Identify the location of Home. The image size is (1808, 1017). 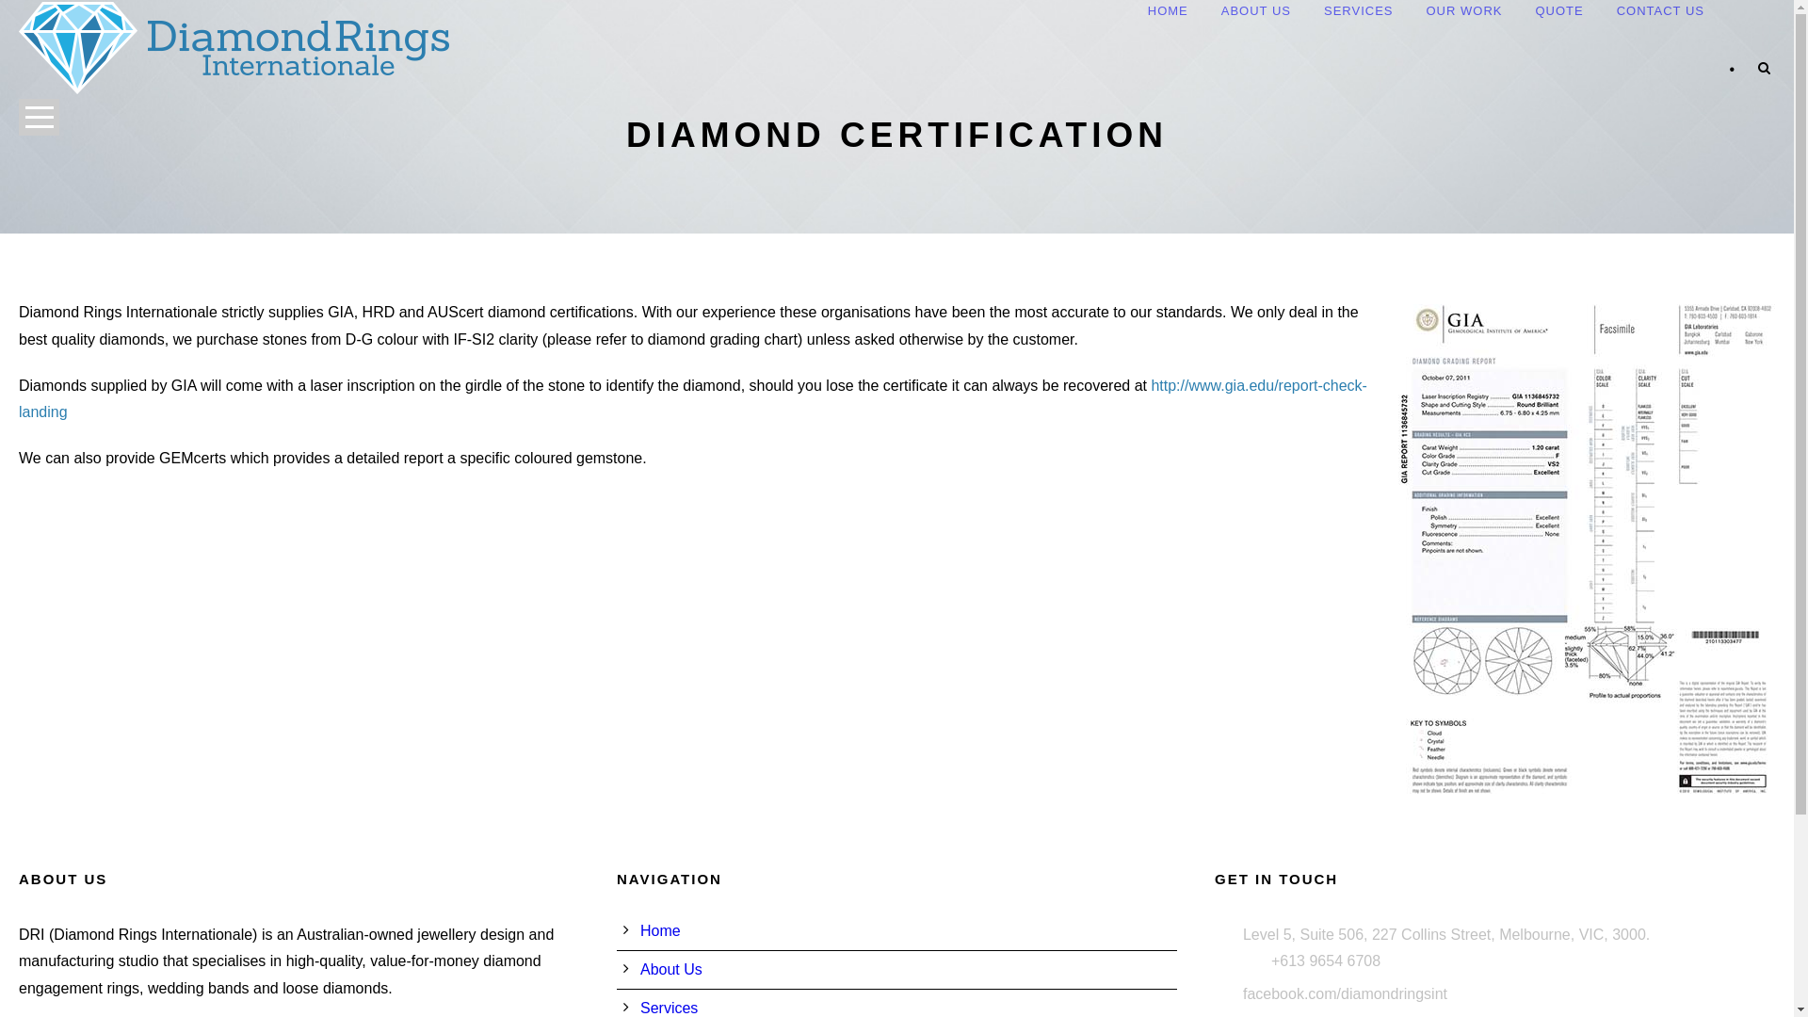
(661, 930).